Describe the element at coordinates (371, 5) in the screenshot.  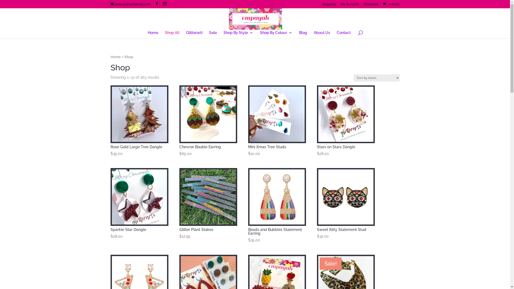
I see `Checkout` at that location.